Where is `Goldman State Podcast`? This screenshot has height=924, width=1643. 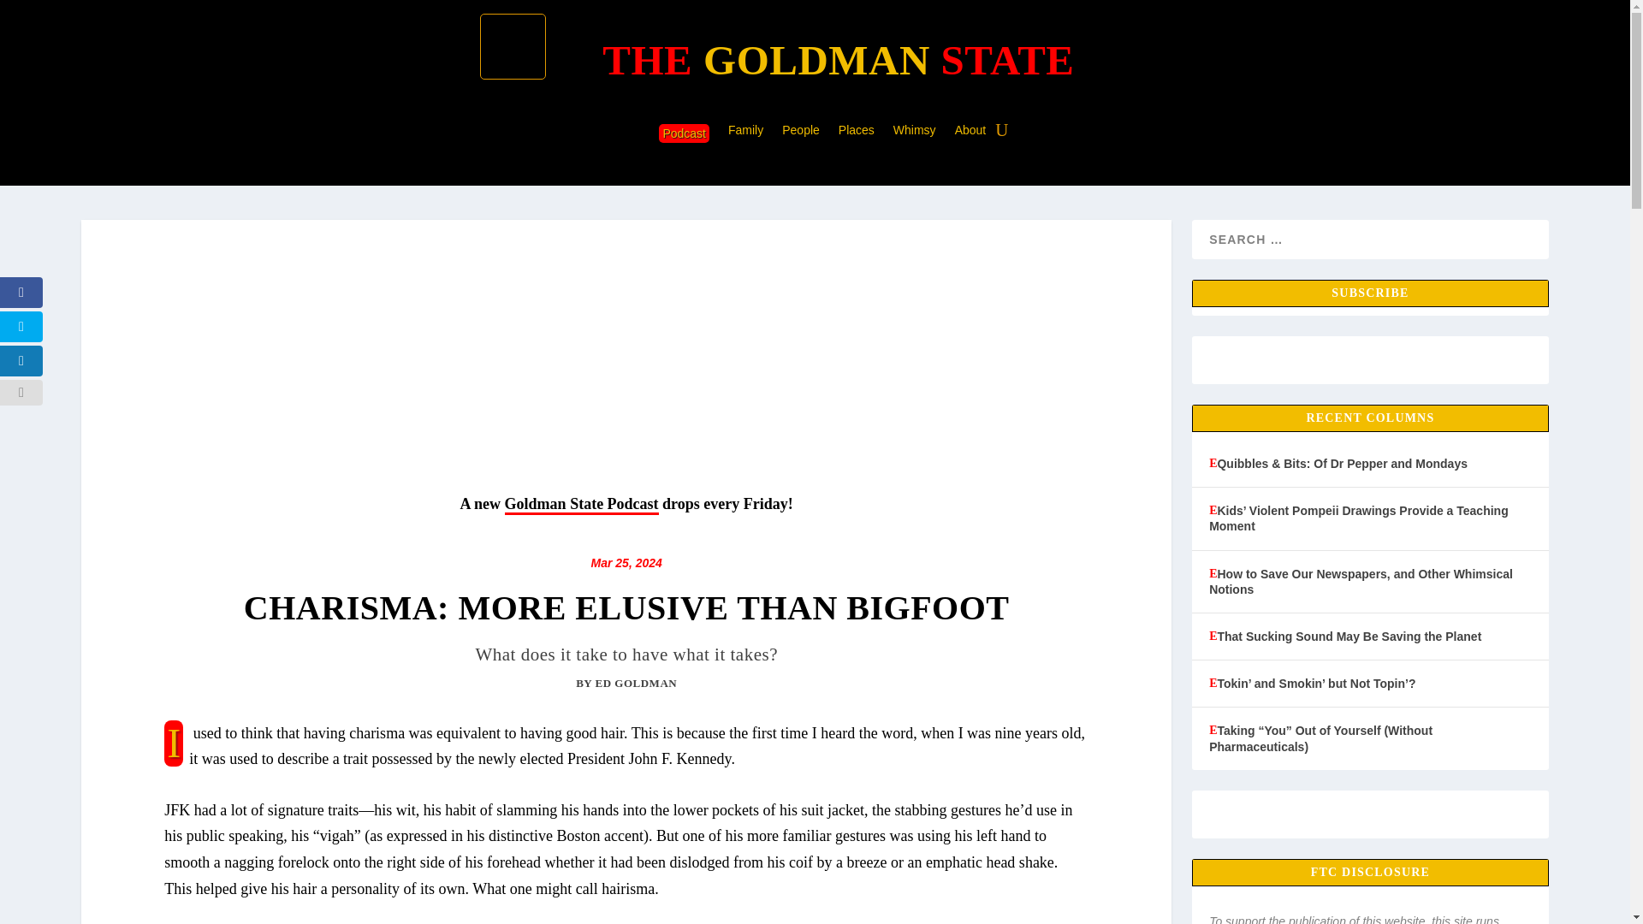 Goldman State Podcast is located at coordinates (581, 505).